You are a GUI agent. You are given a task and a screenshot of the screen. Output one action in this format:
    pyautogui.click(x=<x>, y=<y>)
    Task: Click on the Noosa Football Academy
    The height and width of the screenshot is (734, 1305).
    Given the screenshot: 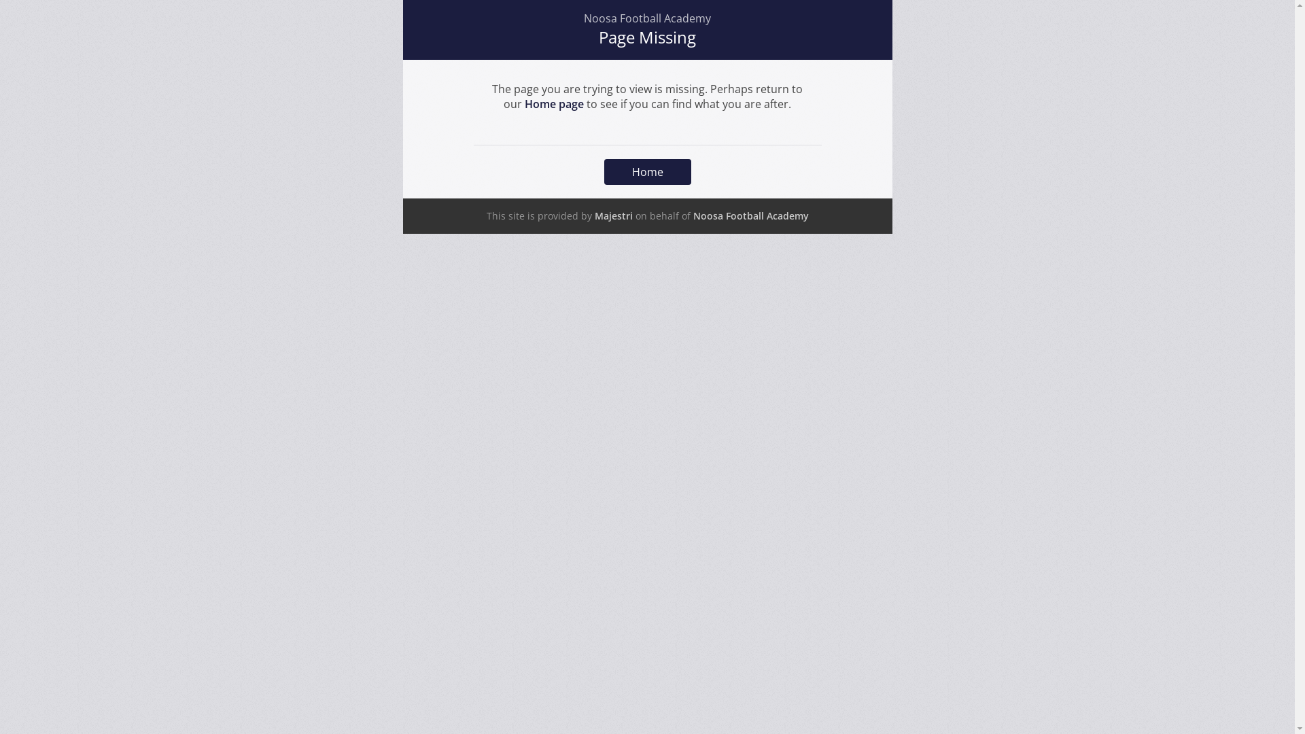 What is the action you would take?
    pyautogui.click(x=751, y=216)
    